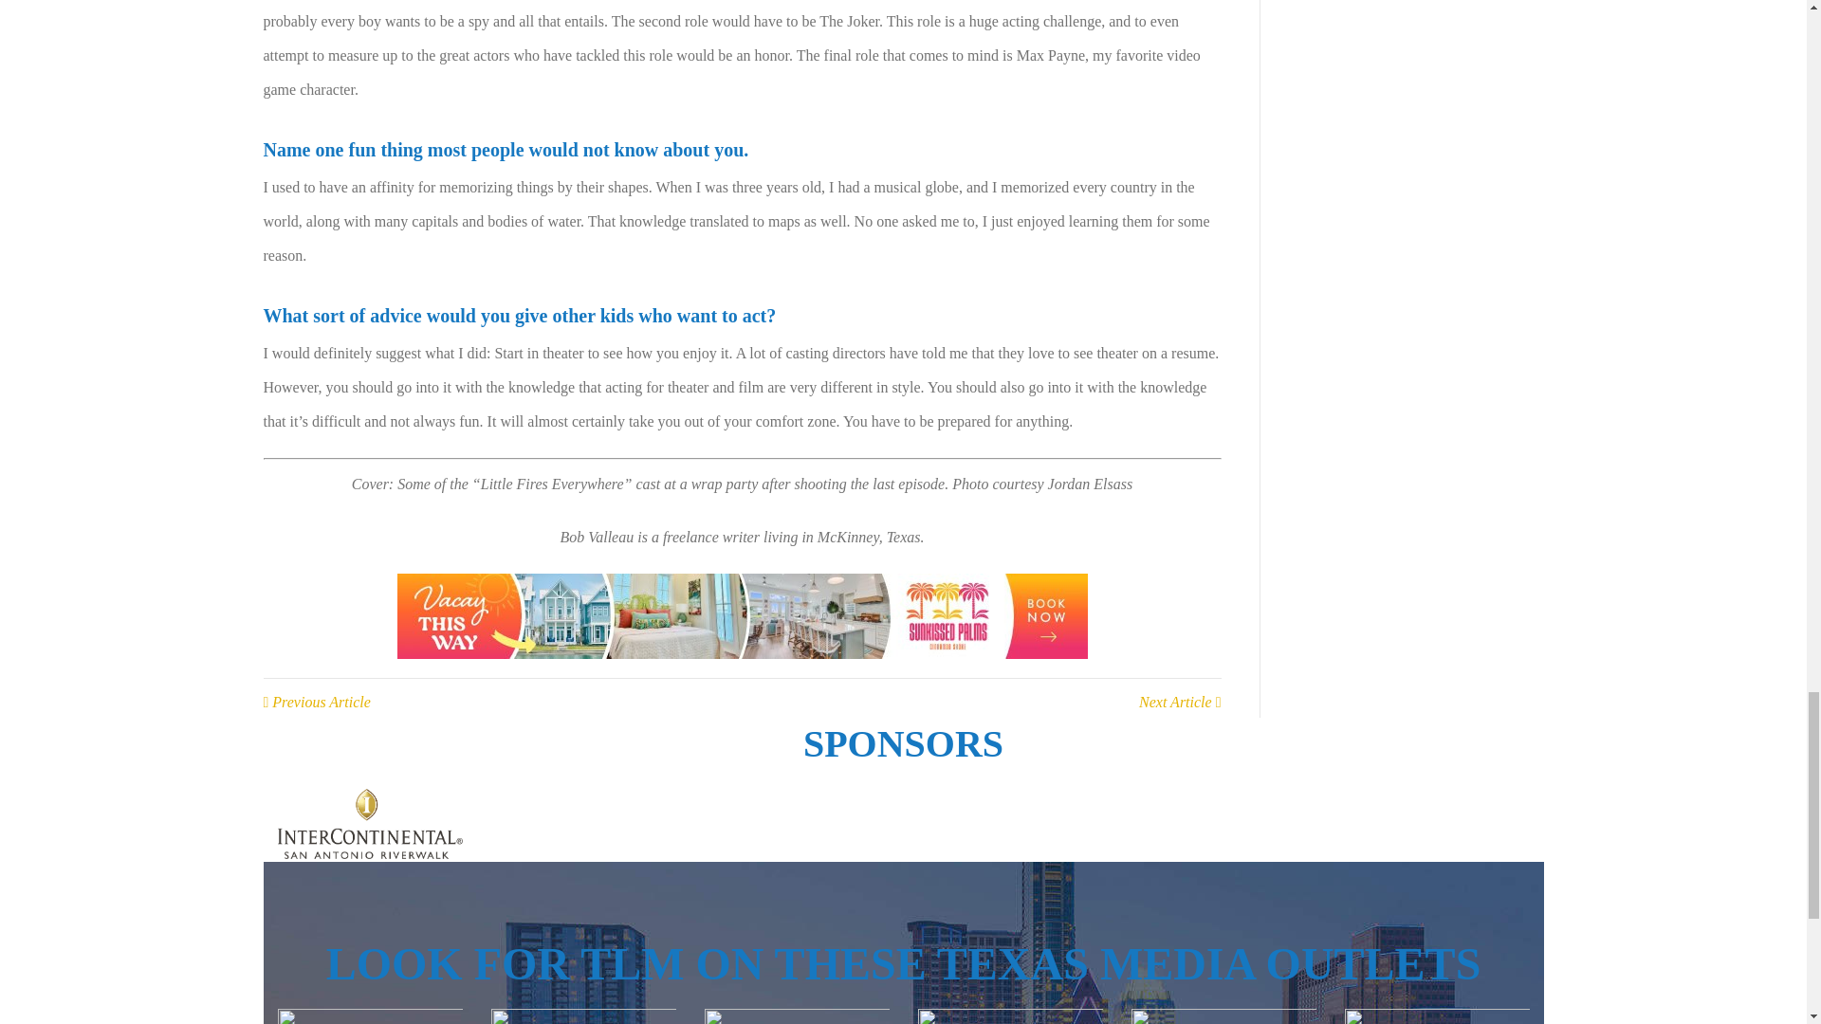 This screenshot has width=1821, height=1024. I want to click on Daytime, so click(1010, 1016).